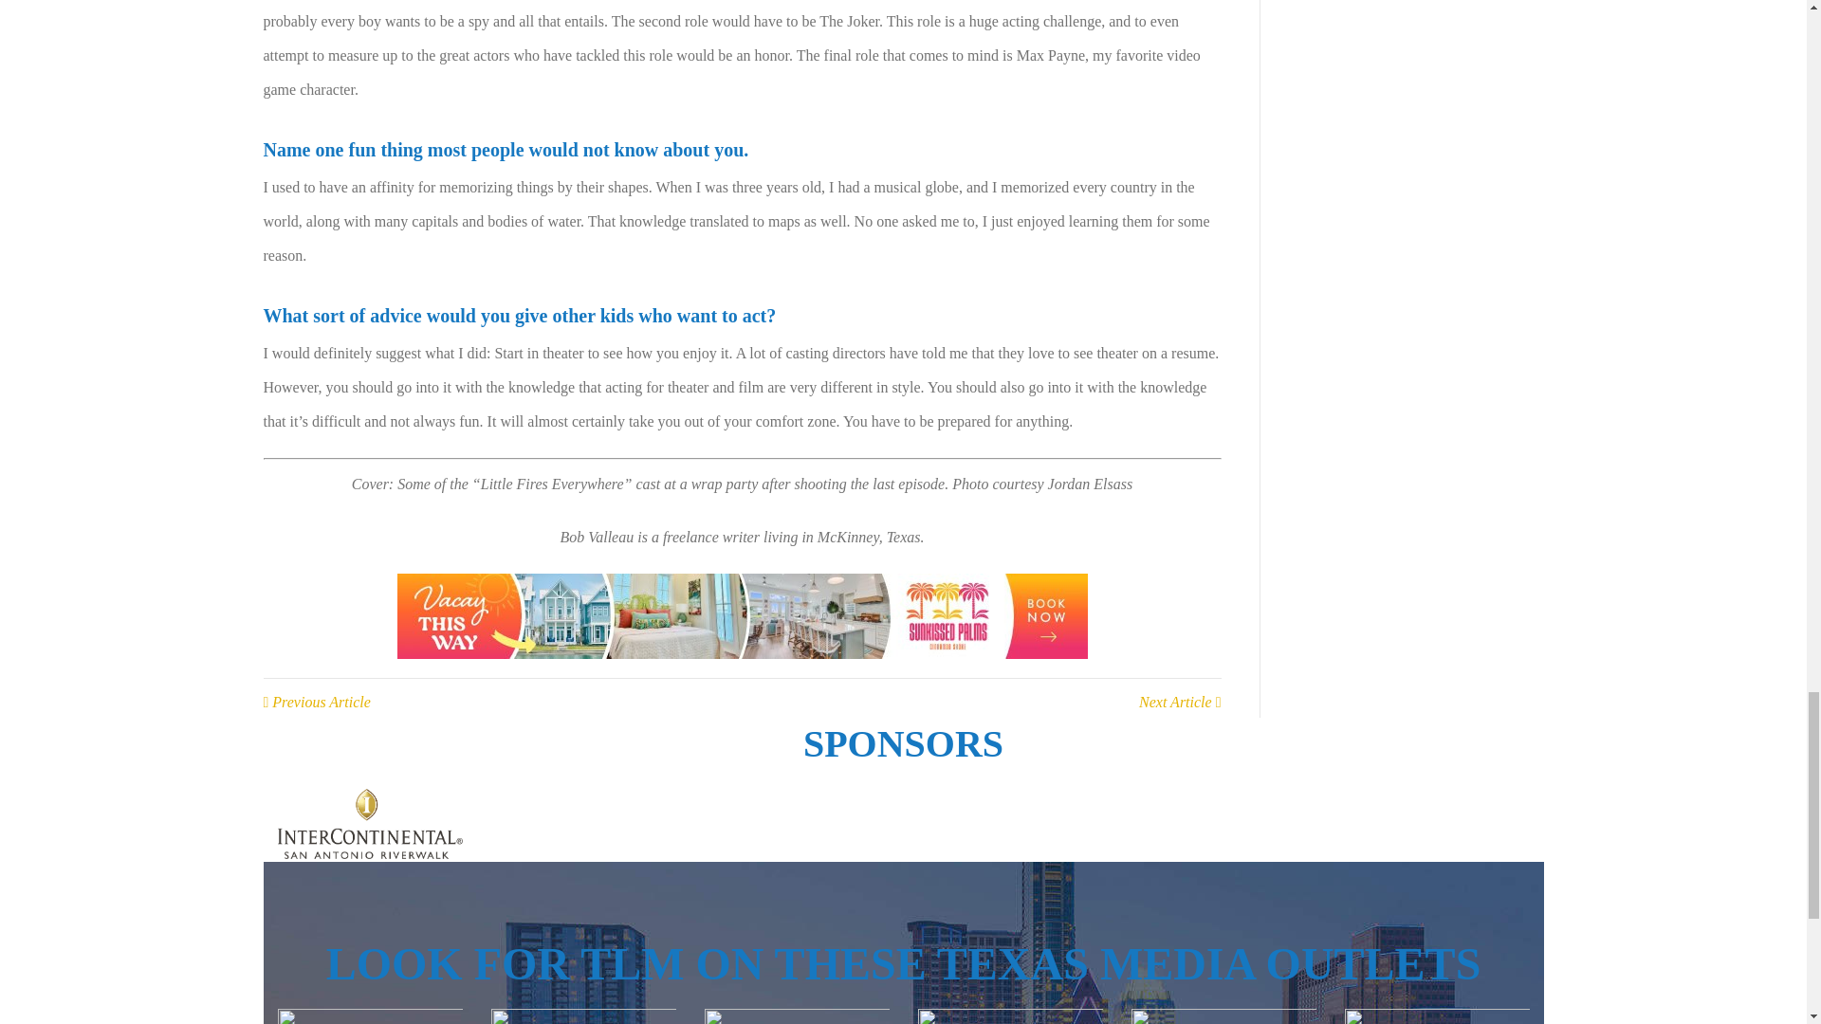 This screenshot has width=1821, height=1024. I want to click on Daytime, so click(1010, 1016).